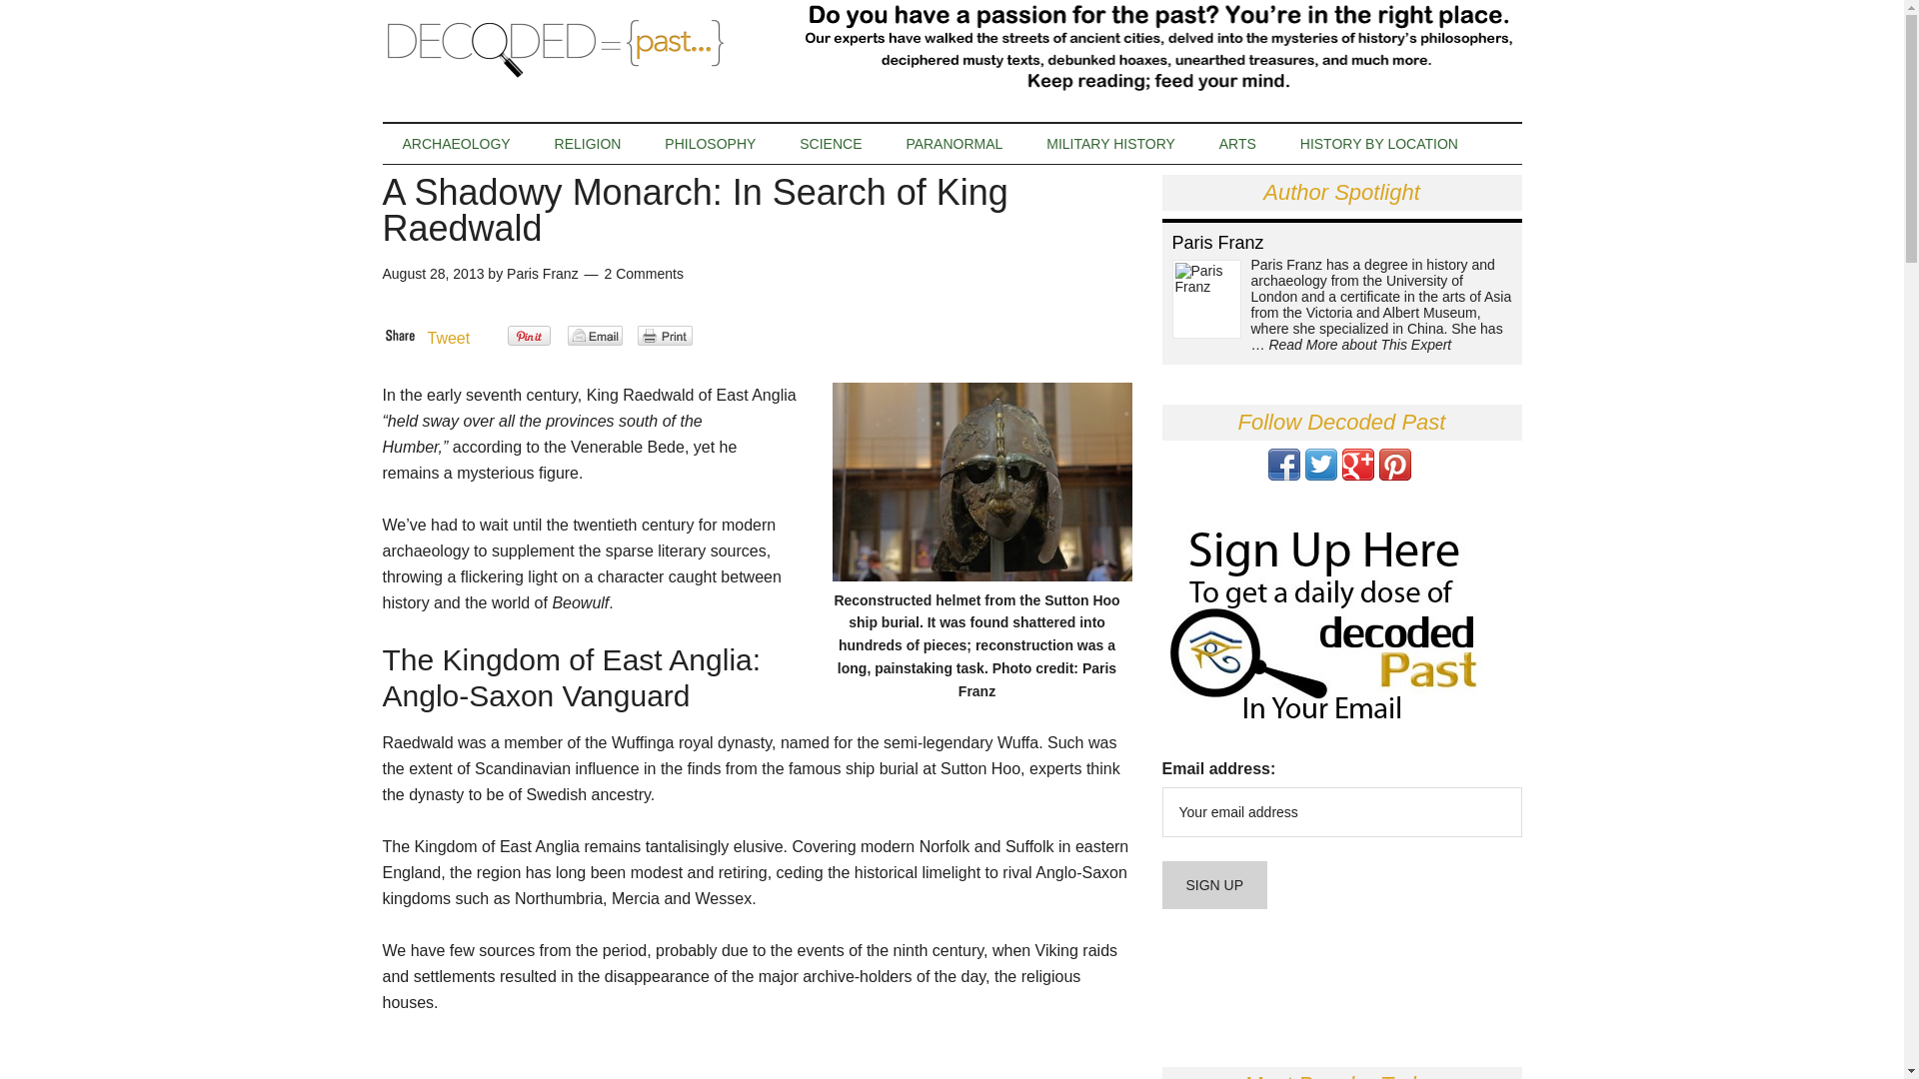 The height and width of the screenshot is (1079, 1919). I want to click on PARANORMAL, so click(954, 144).